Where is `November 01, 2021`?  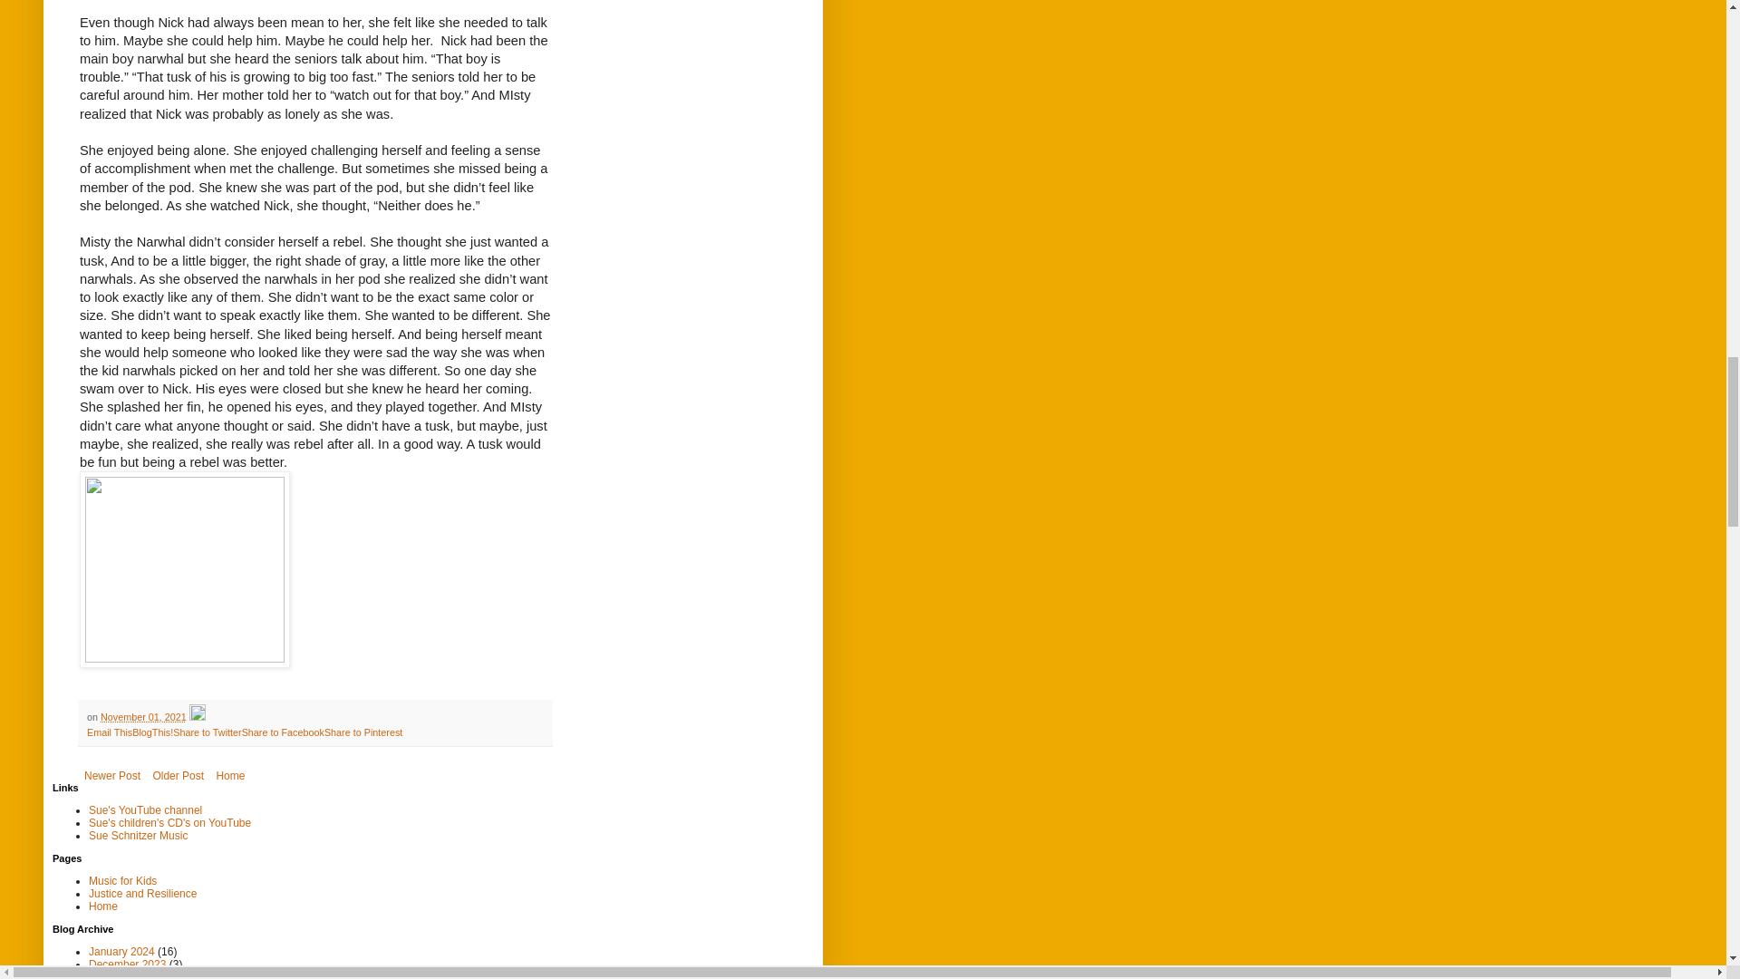 November 01, 2021 is located at coordinates (143, 717).